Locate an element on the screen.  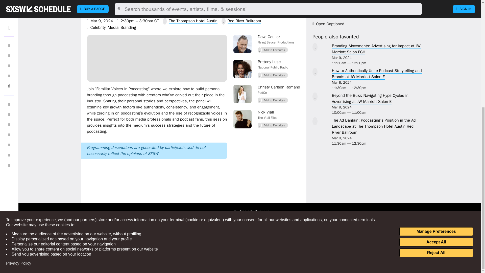
Sign In to add to your favorites. is located at coordinates (273, 50).